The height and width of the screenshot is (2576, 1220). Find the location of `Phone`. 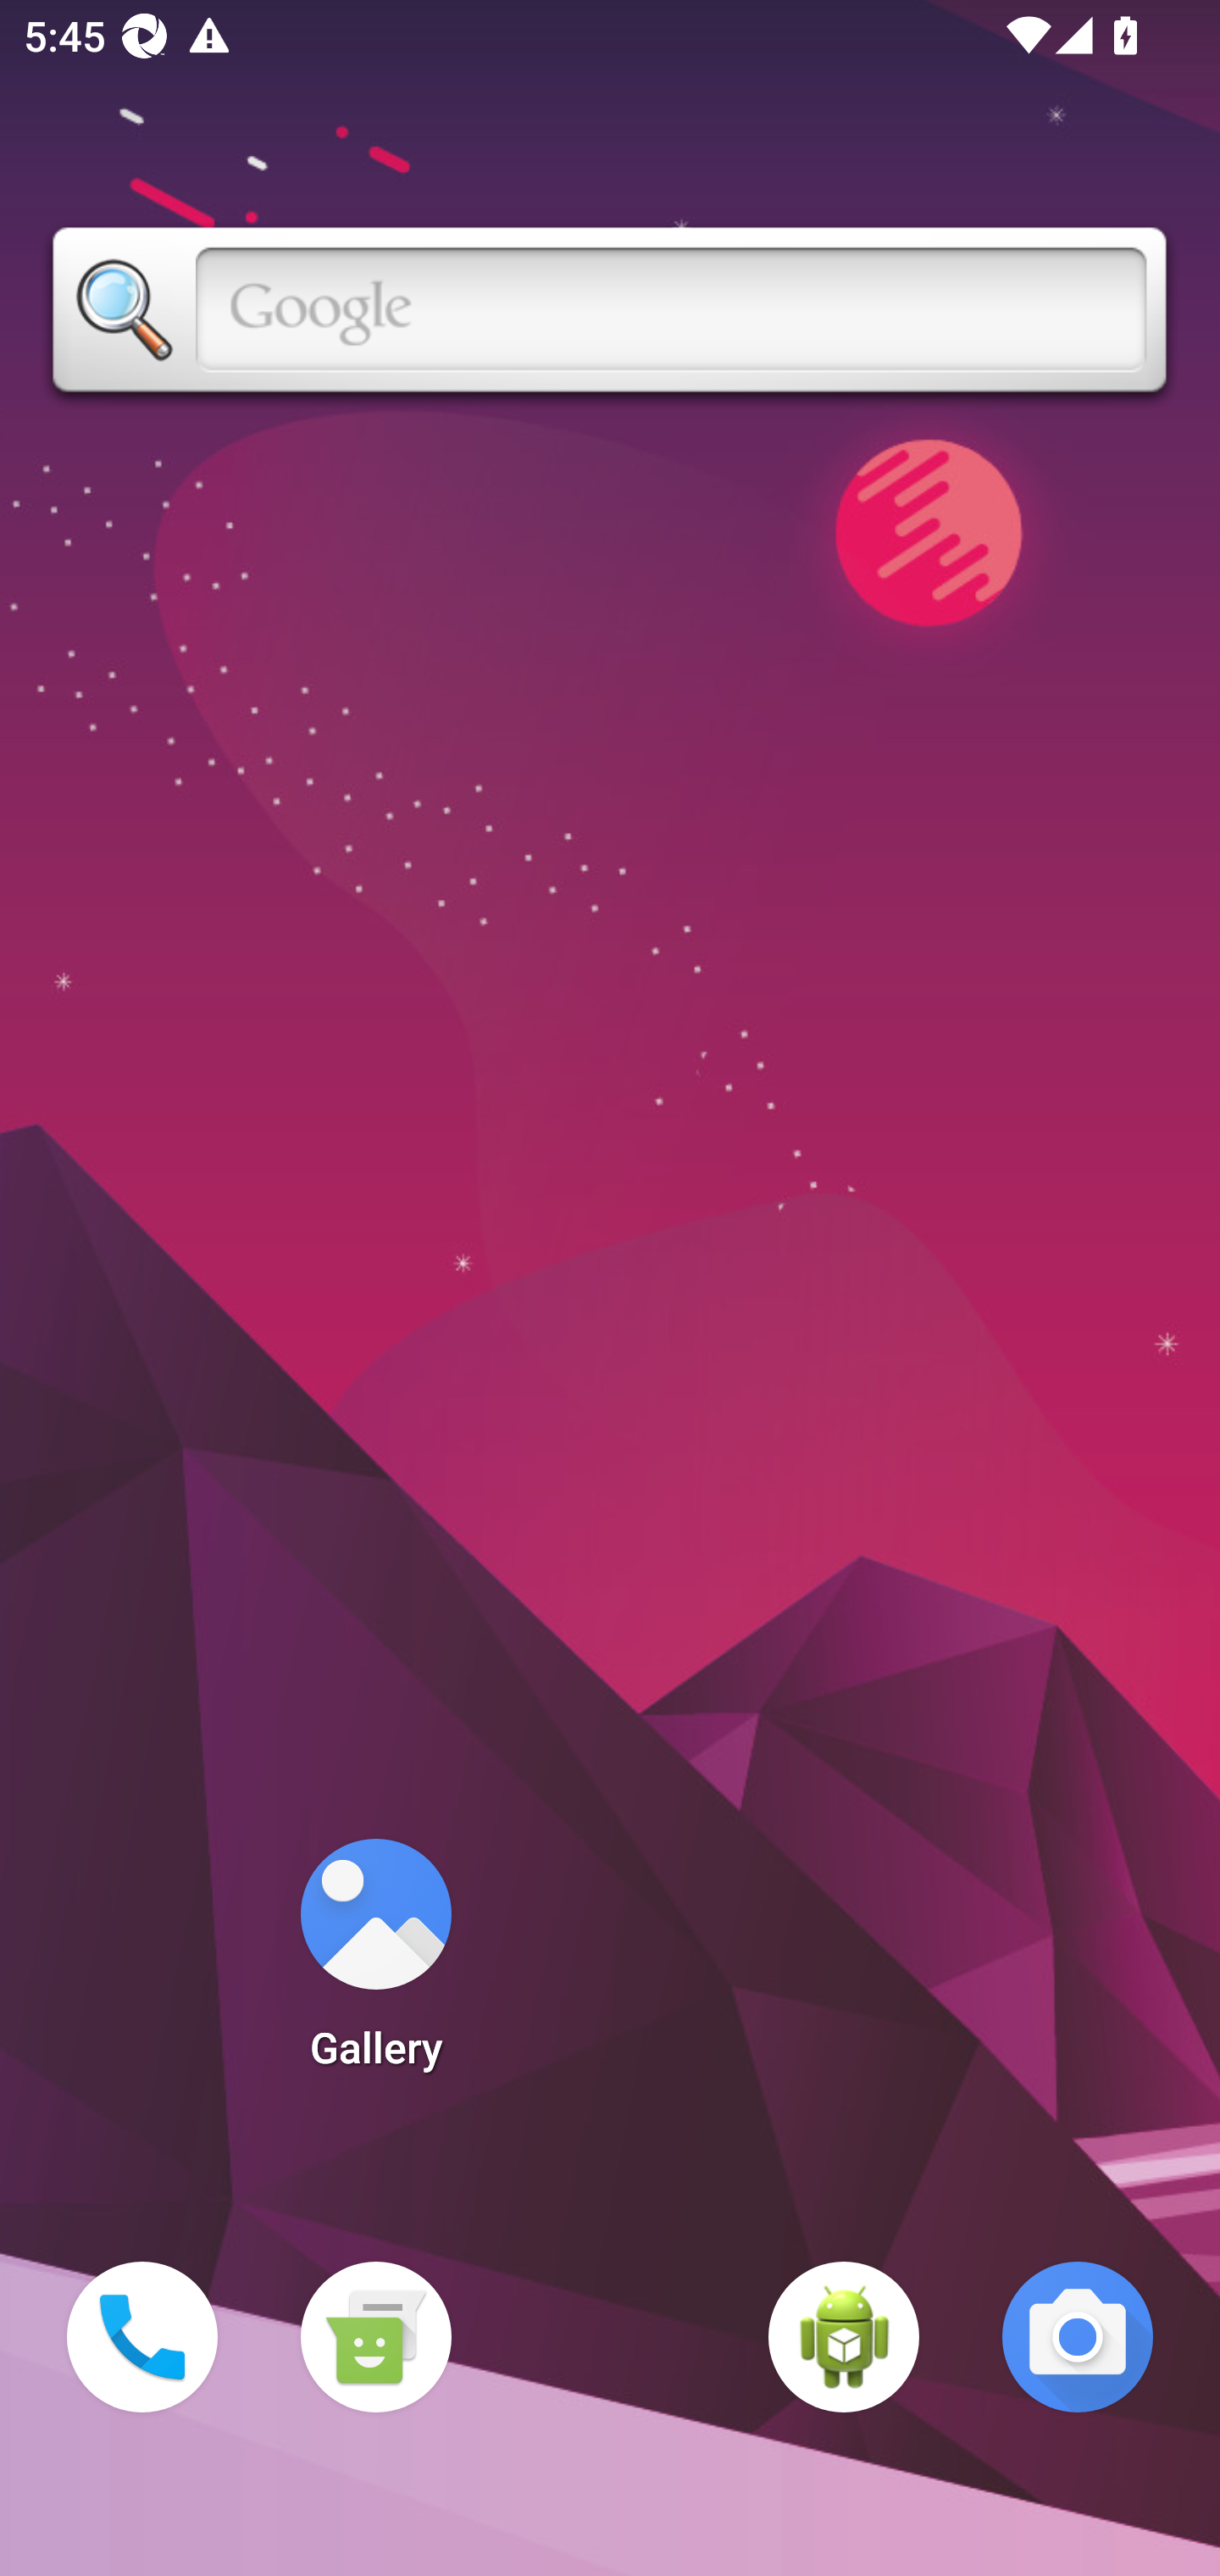

Phone is located at coordinates (142, 2337).